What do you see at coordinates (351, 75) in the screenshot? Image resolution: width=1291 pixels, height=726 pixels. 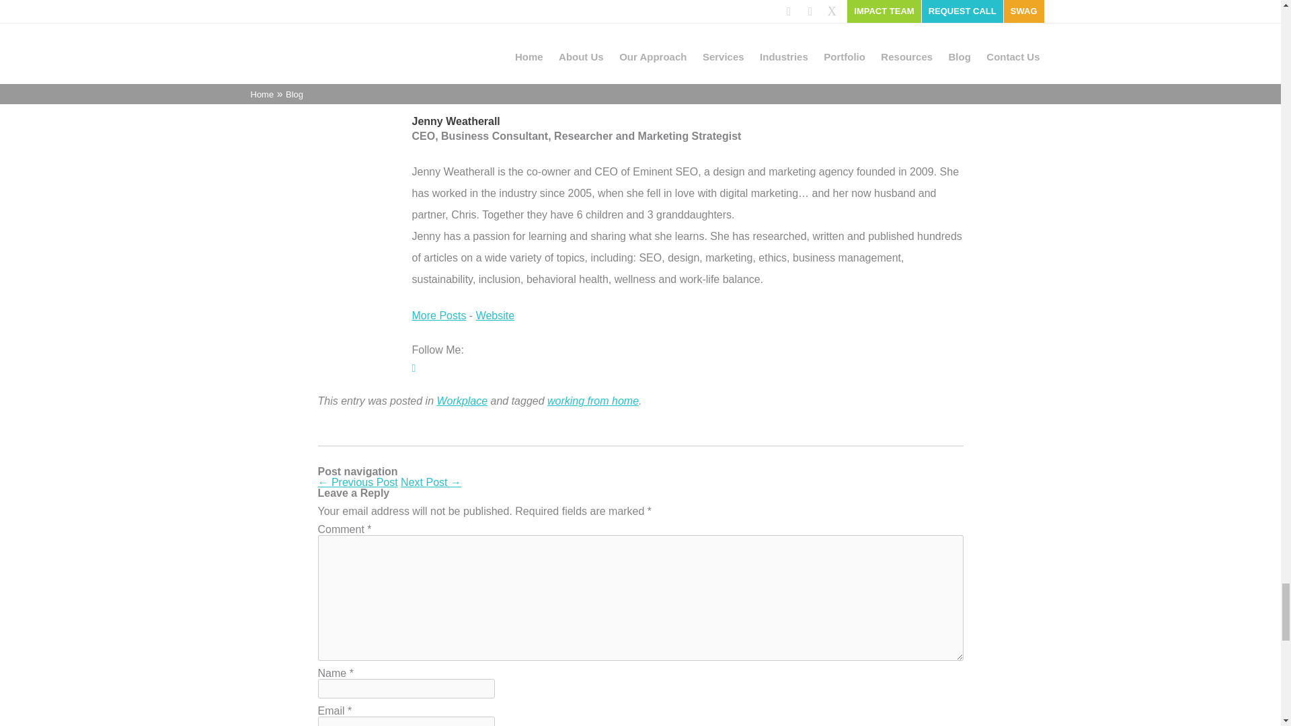 I see `Gravatar for Jenny Weatherall` at bounding box center [351, 75].